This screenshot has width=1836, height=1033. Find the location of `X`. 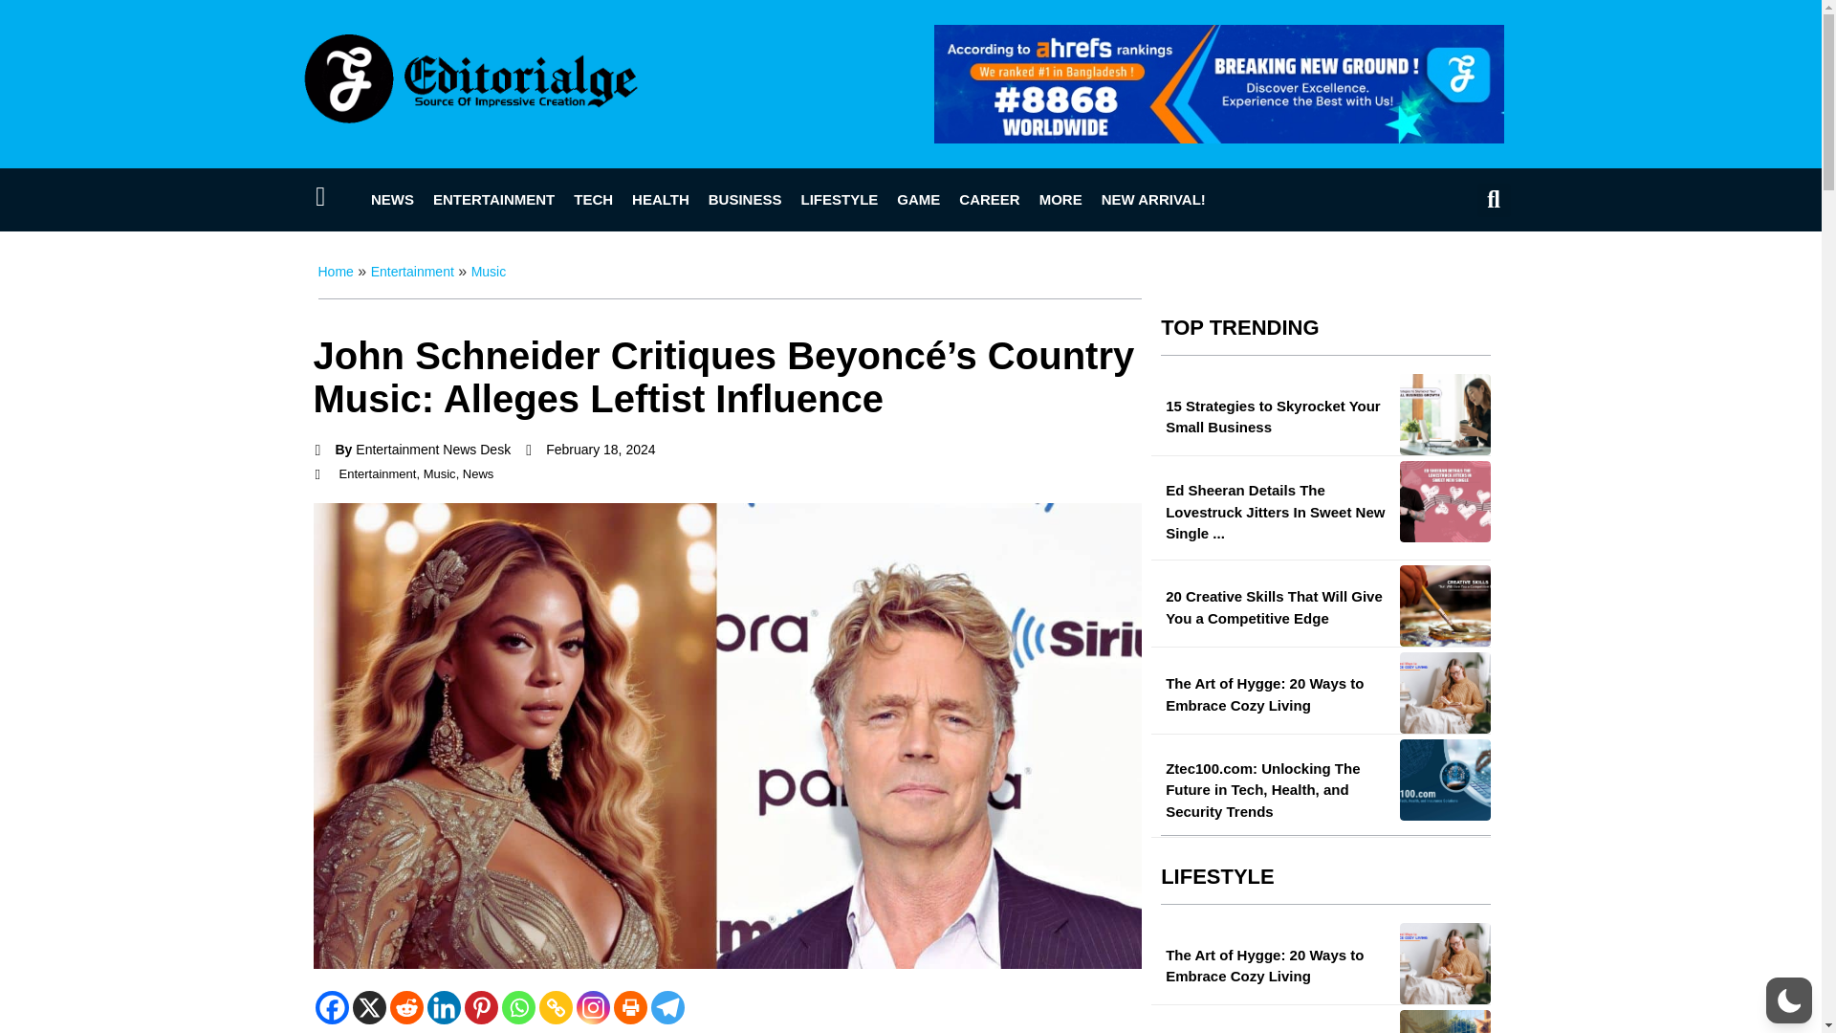

X is located at coordinates (369, 1007).